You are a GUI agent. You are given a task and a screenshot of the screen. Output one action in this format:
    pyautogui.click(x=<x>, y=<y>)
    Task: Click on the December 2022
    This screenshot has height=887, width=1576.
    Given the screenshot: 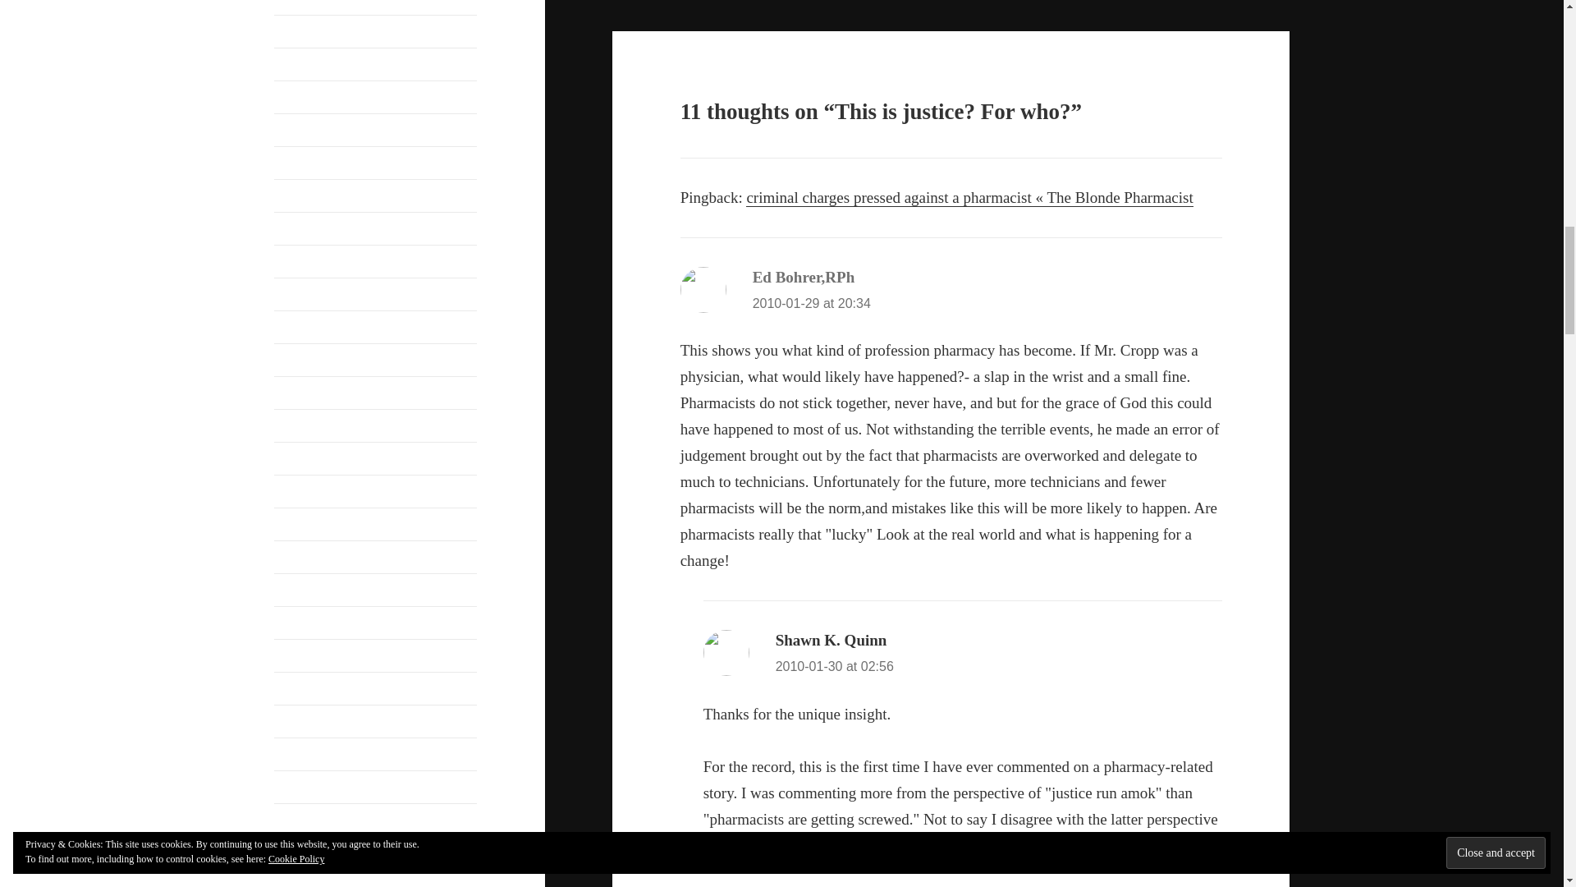 What is the action you would take?
    pyautogui.click(x=315, y=195)
    